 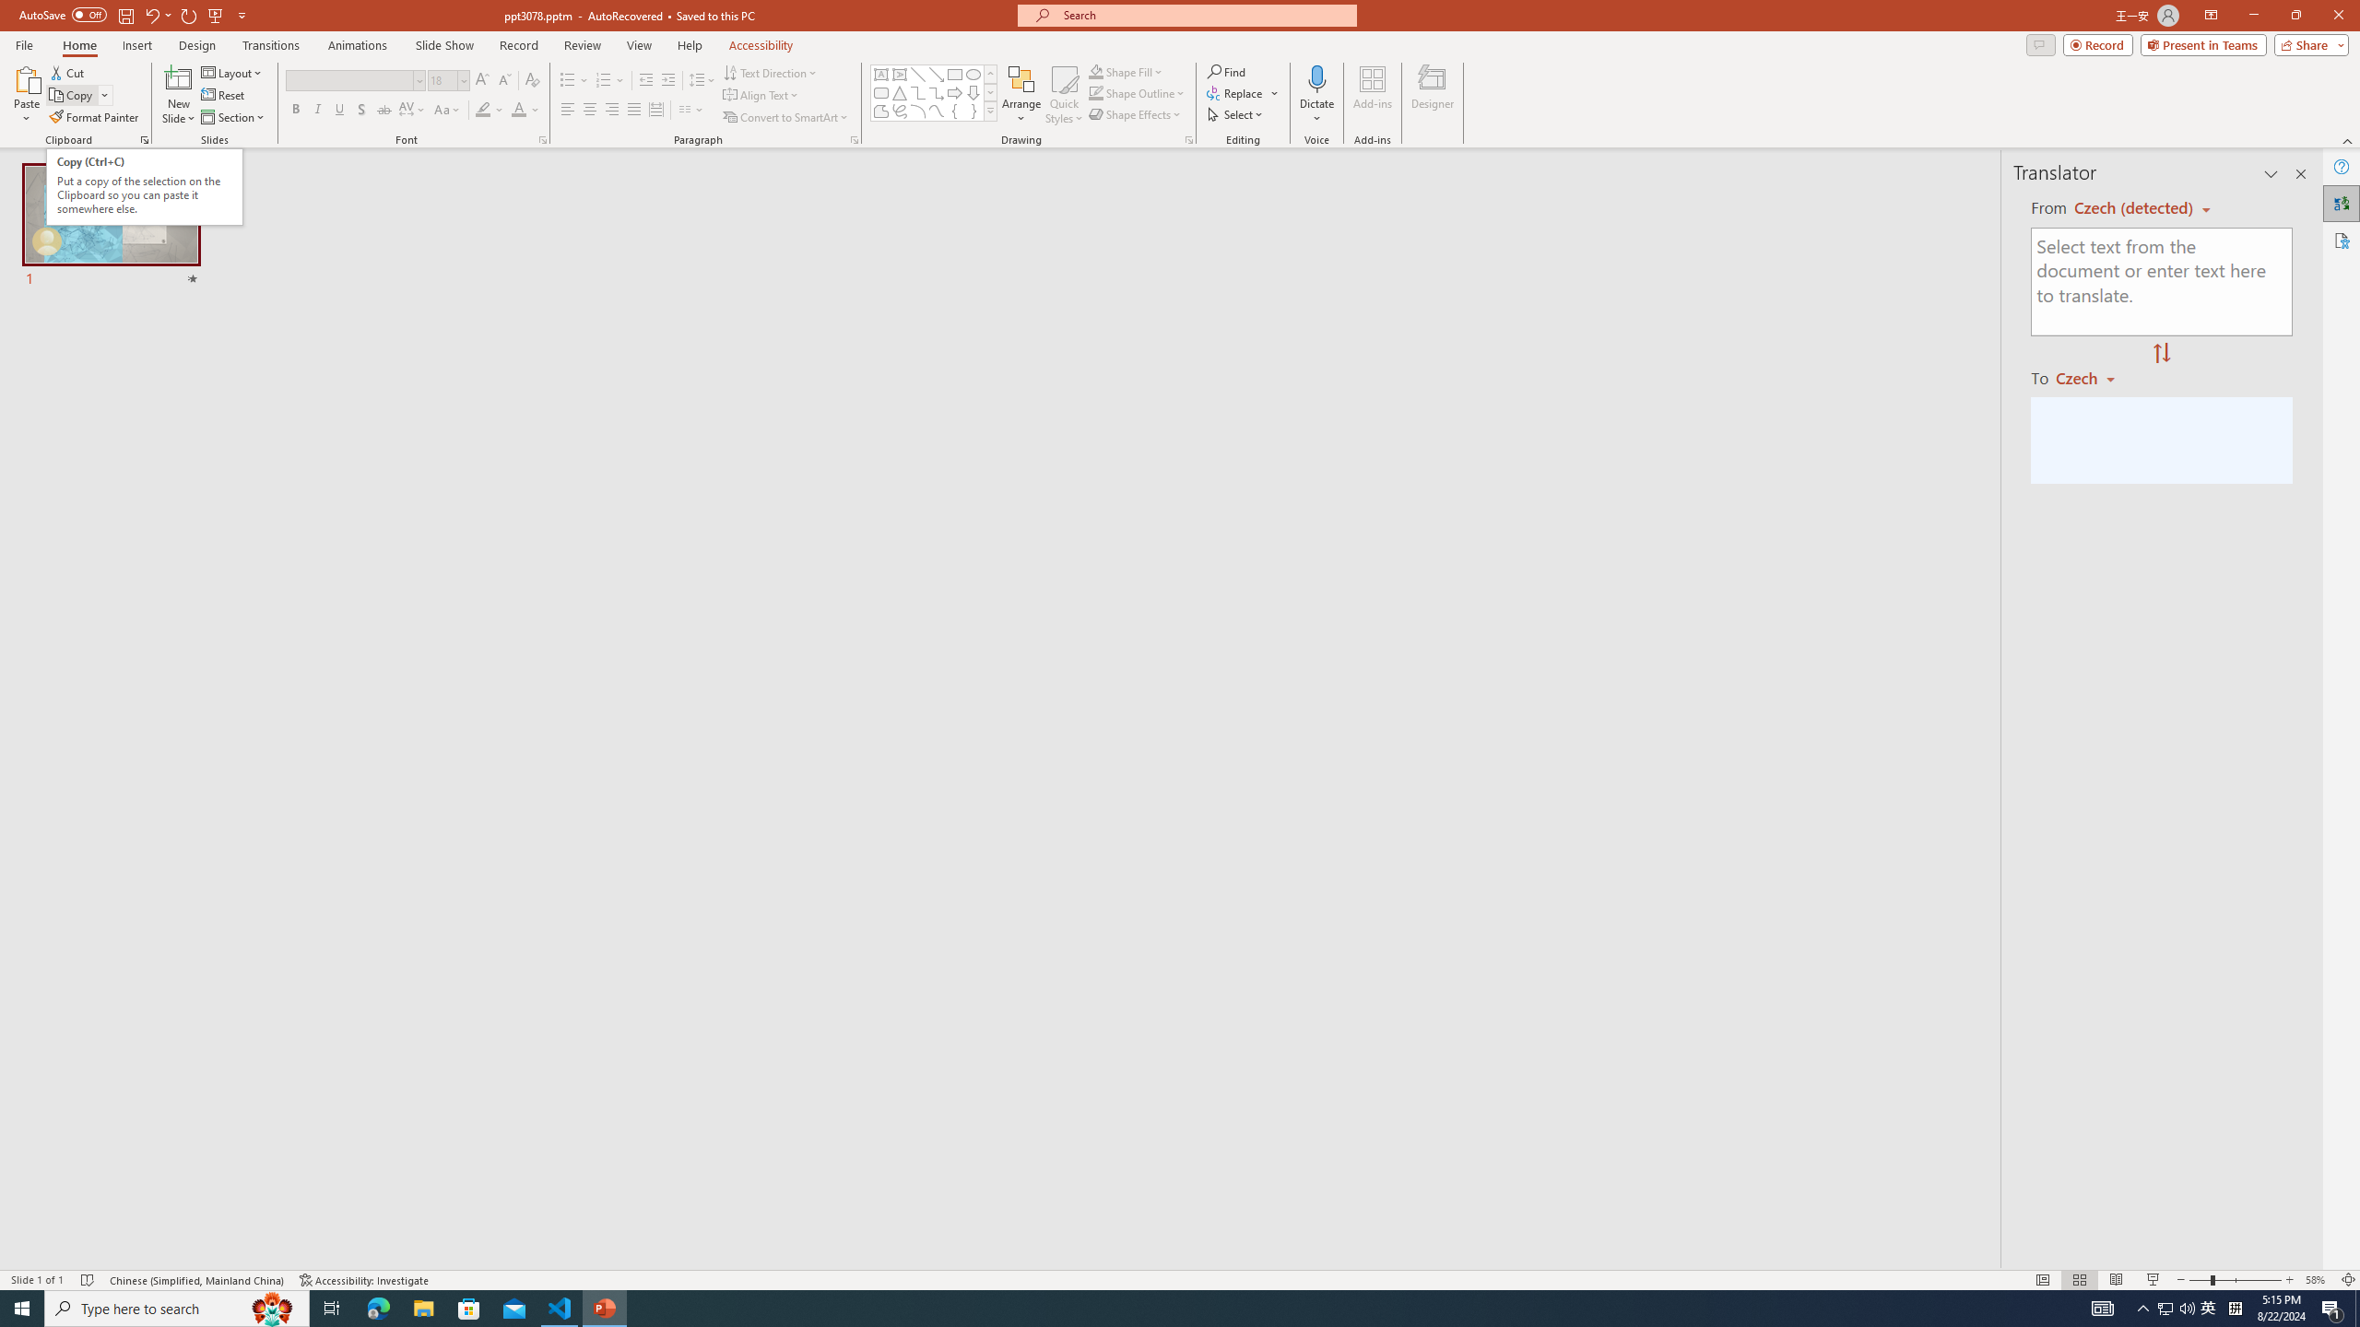 What do you see at coordinates (136, 45) in the screenshot?
I see `Insert` at bounding box center [136, 45].